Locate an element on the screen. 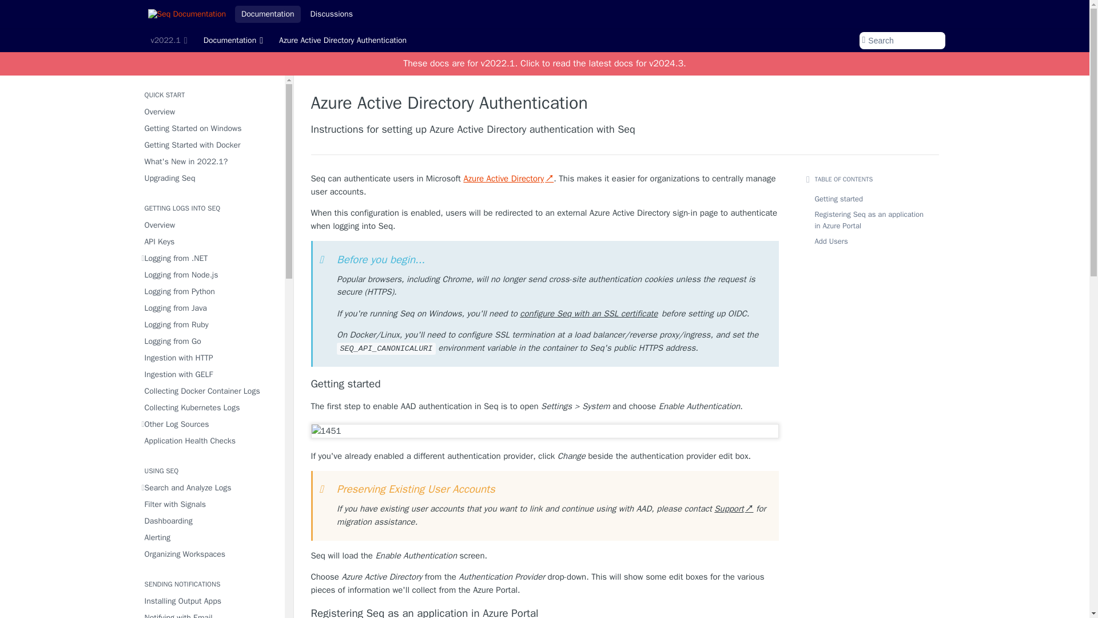  Getting Started on Windows is located at coordinates (209, 128).